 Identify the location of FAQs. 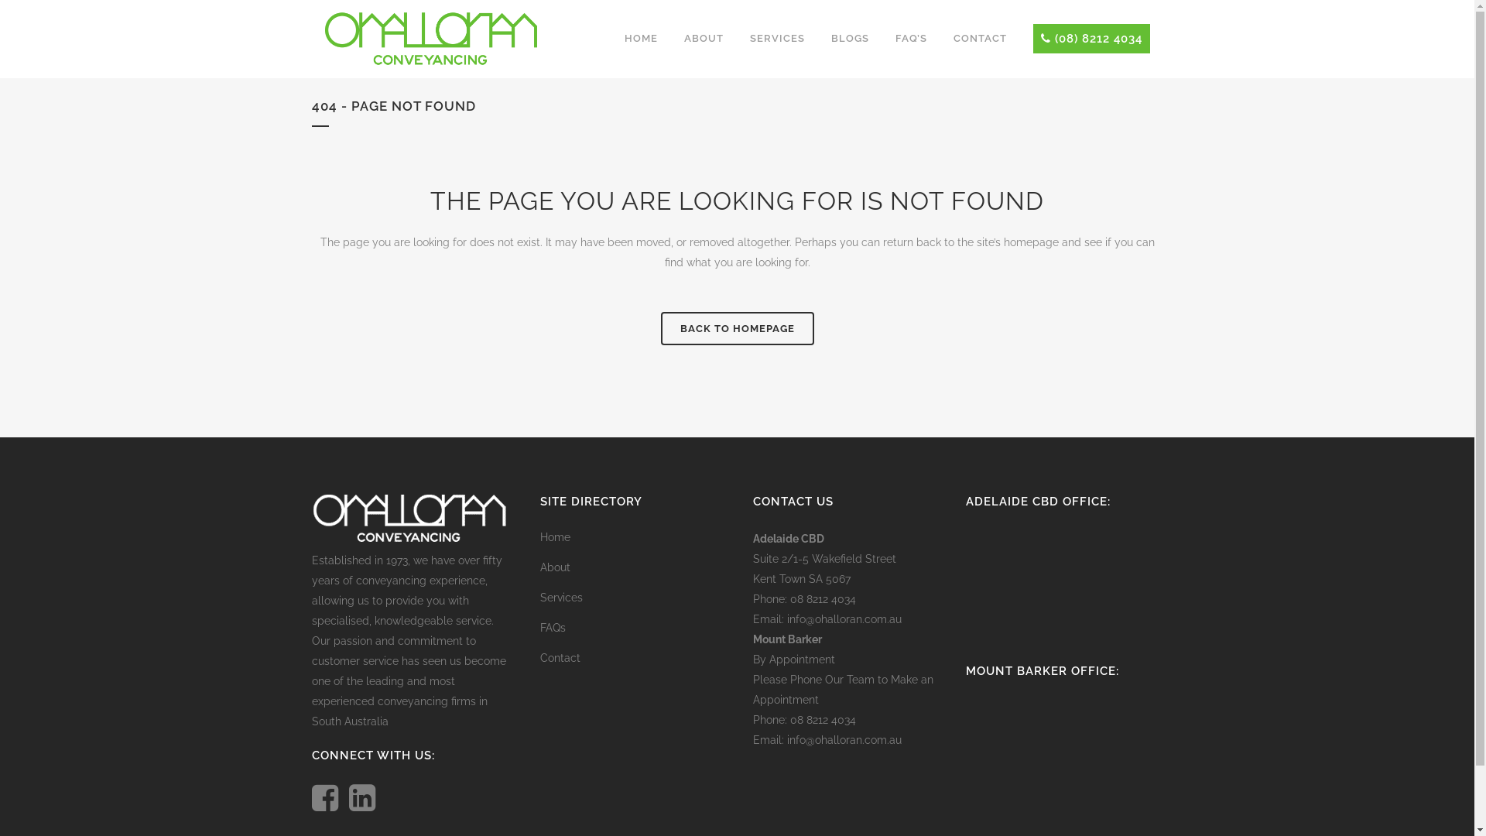
(635, 628).